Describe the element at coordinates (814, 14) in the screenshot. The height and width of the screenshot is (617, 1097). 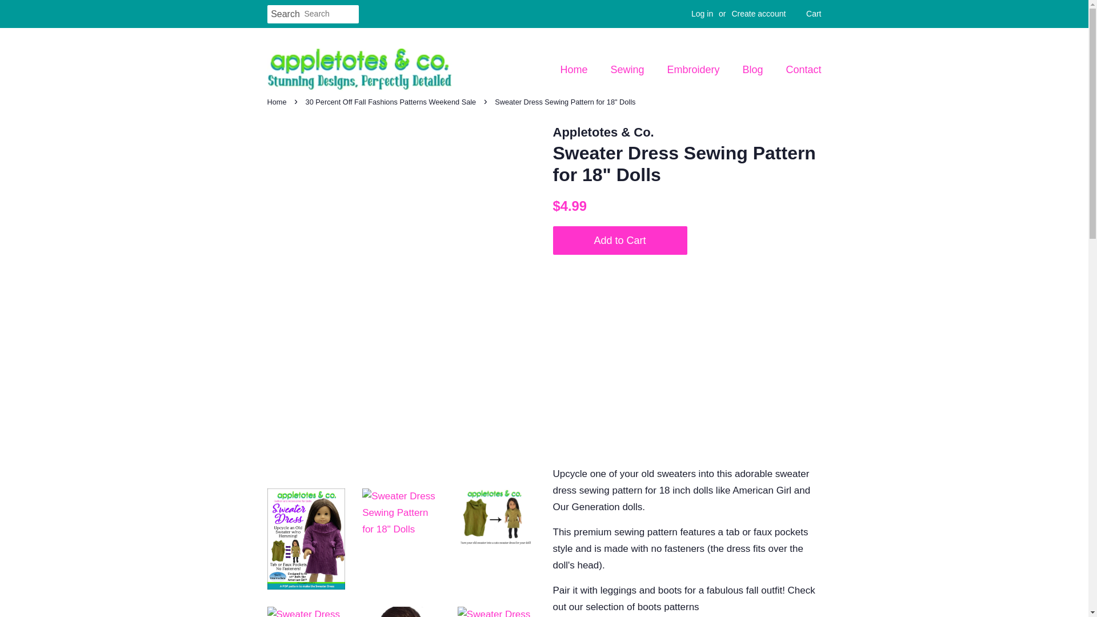
I see `Cart` at that location.